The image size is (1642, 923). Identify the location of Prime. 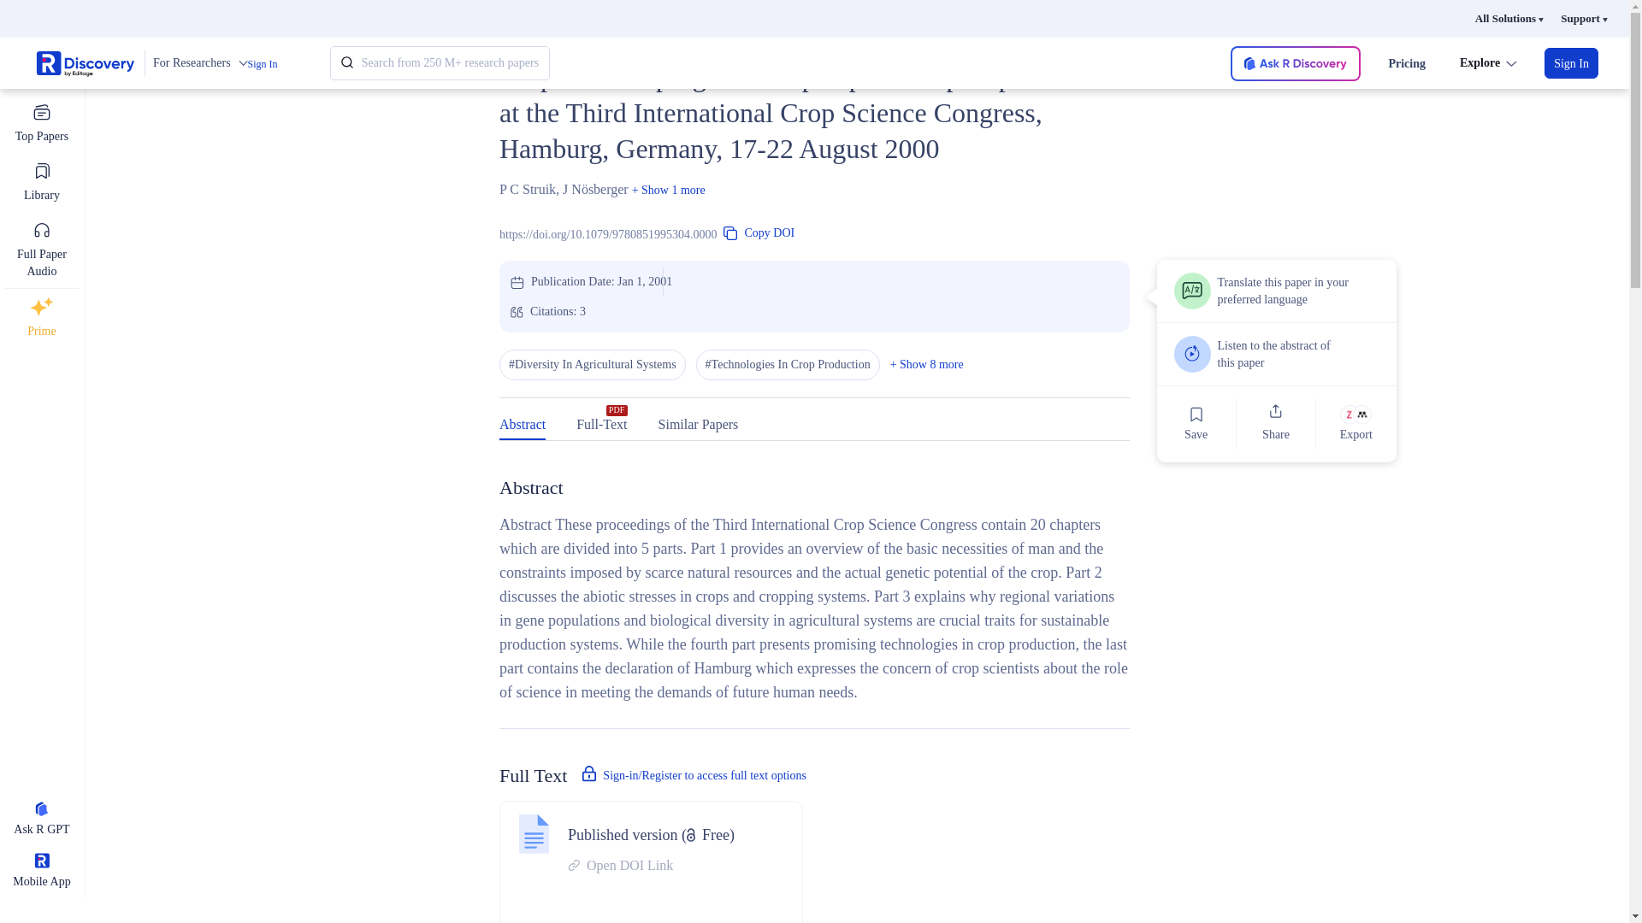
(41, 318).